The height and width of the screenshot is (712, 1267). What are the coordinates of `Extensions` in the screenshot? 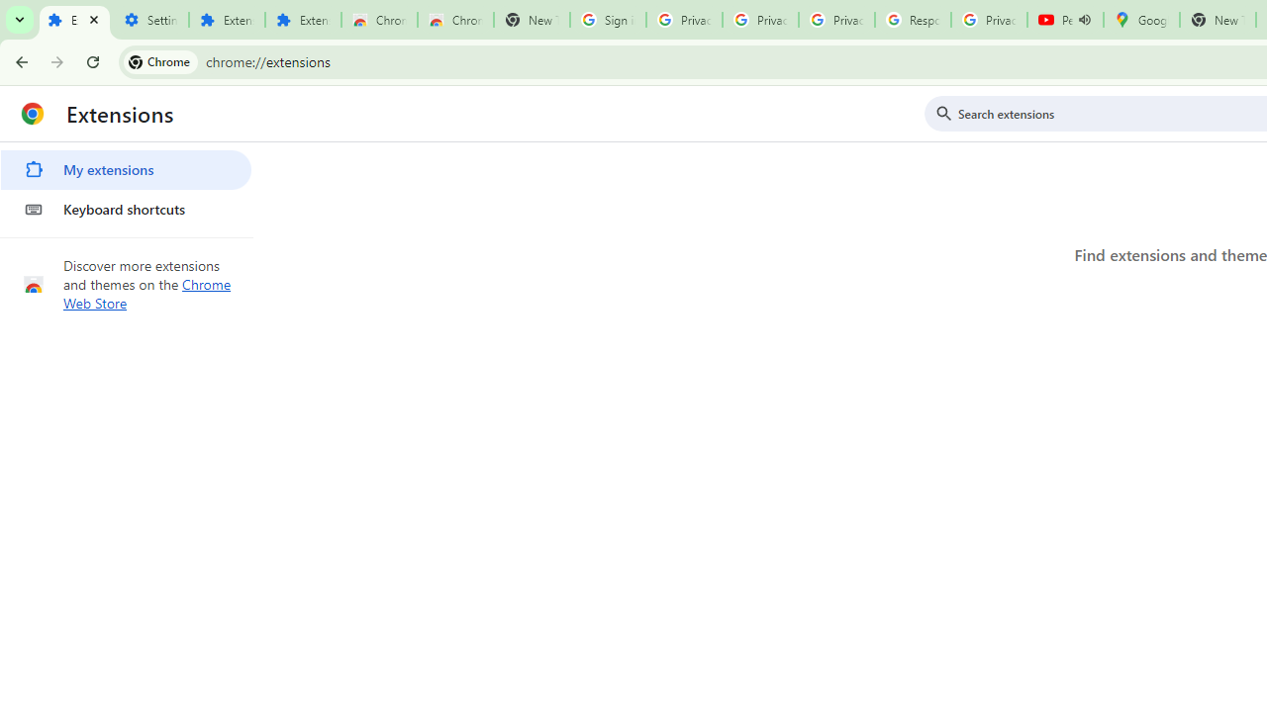 It's located at (226, 20).